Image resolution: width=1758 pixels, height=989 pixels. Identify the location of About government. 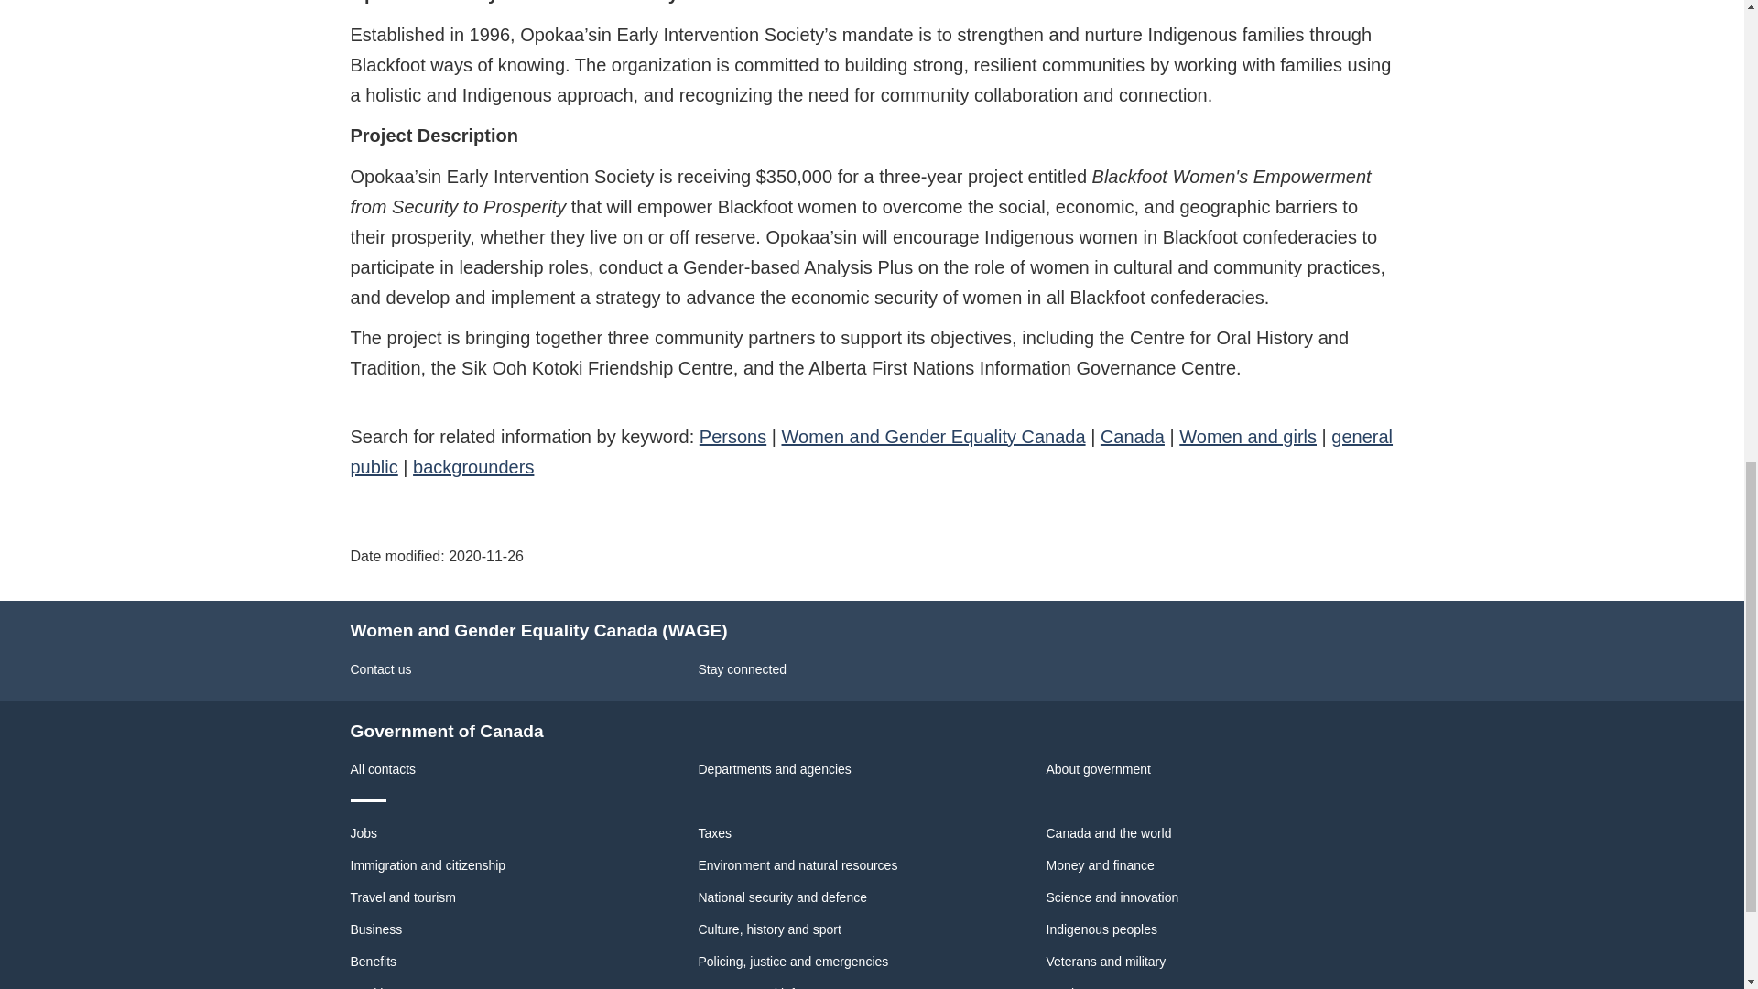
(1097, 768).